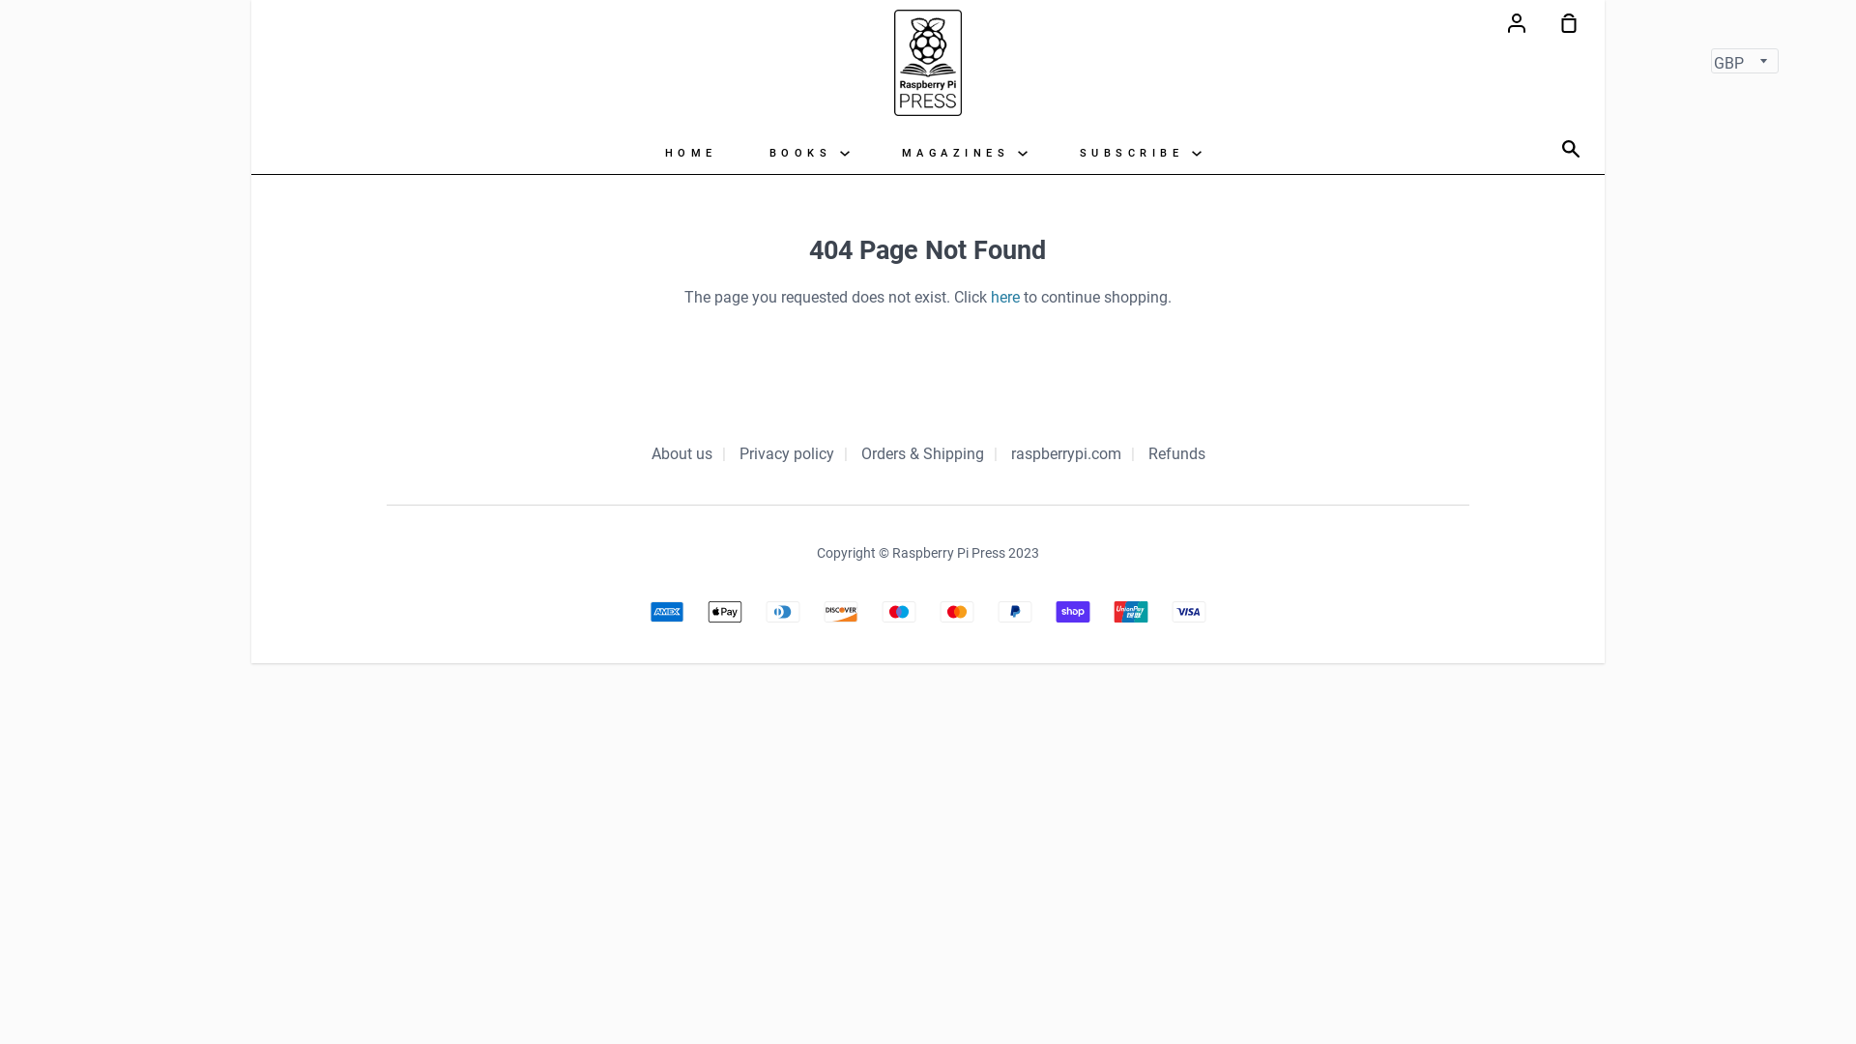 Image resolution: width=1856 pixels, height=1044 pixels. What do you see at coordinates (922, 456) in the screenshot?
I see `Orders & Shipping` at bounding box center [922, 456].